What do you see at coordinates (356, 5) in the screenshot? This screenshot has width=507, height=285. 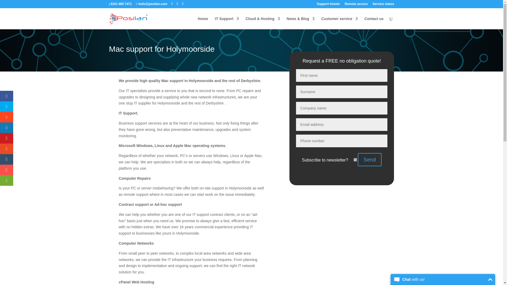 I see `Remote access` at bounding box center [356, 5].